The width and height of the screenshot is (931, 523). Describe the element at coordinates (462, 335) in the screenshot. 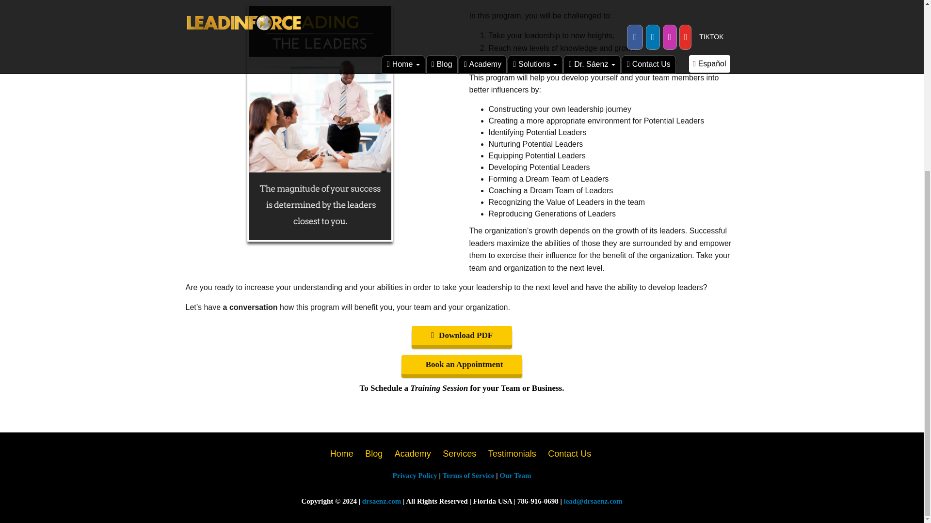

I see `Download PDF` at that location.